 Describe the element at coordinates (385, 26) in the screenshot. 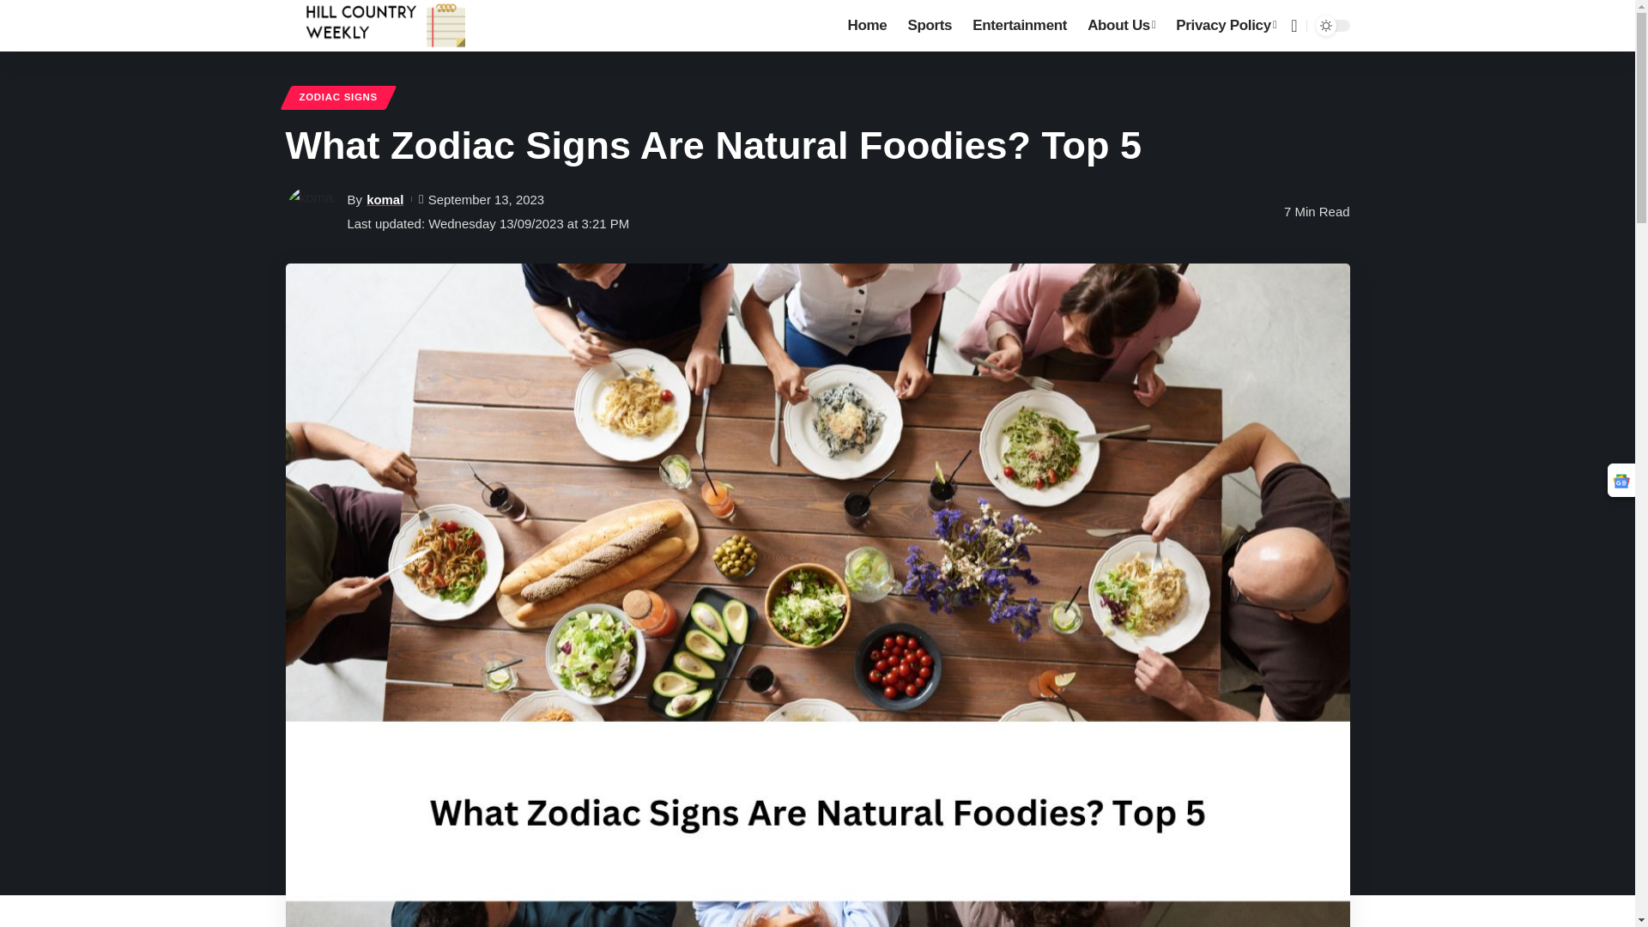

I see `Hill Country Weekly` at that location.